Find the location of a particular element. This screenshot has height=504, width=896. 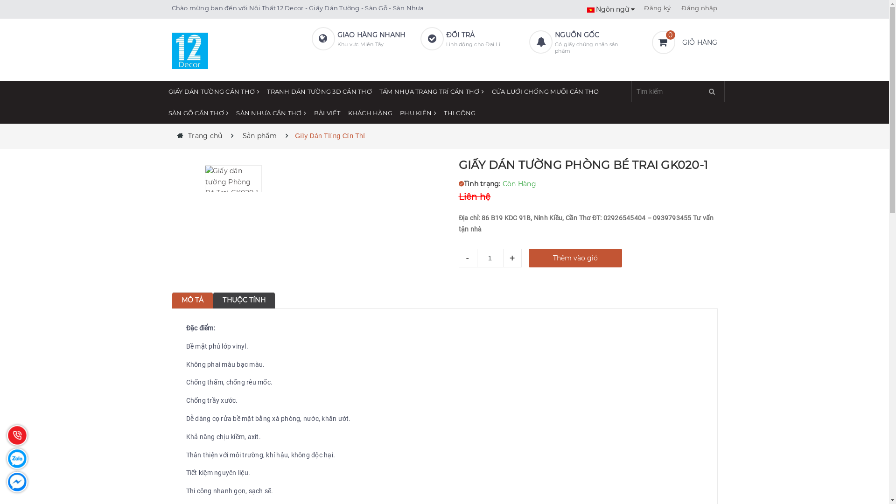

Vietnam is located at coordinates (591, 10).